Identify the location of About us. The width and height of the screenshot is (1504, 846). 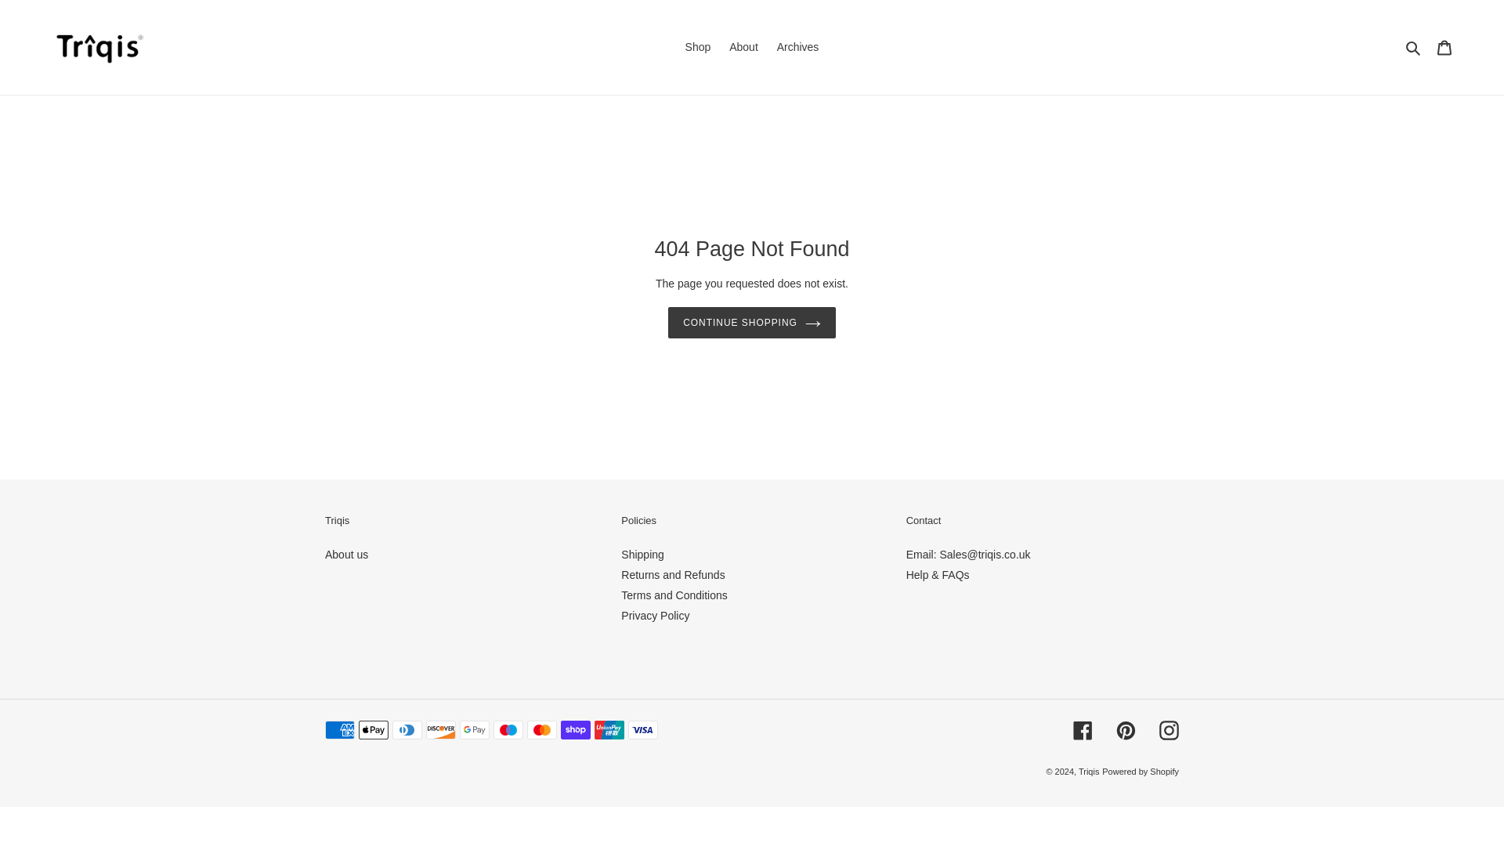
(346, 555).